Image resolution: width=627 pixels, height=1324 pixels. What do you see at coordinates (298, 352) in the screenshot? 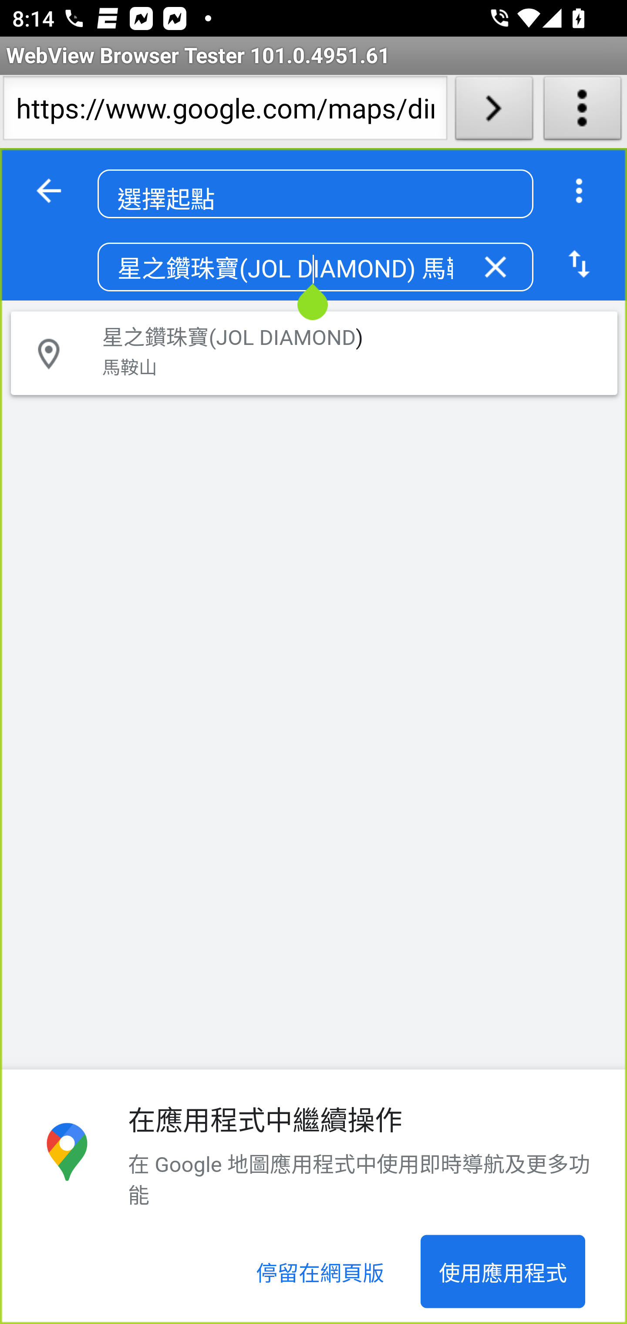
I see `星之鑽珠寶(JOL DIAMOND) 馬鞍山` at bounding box center [298, 352].